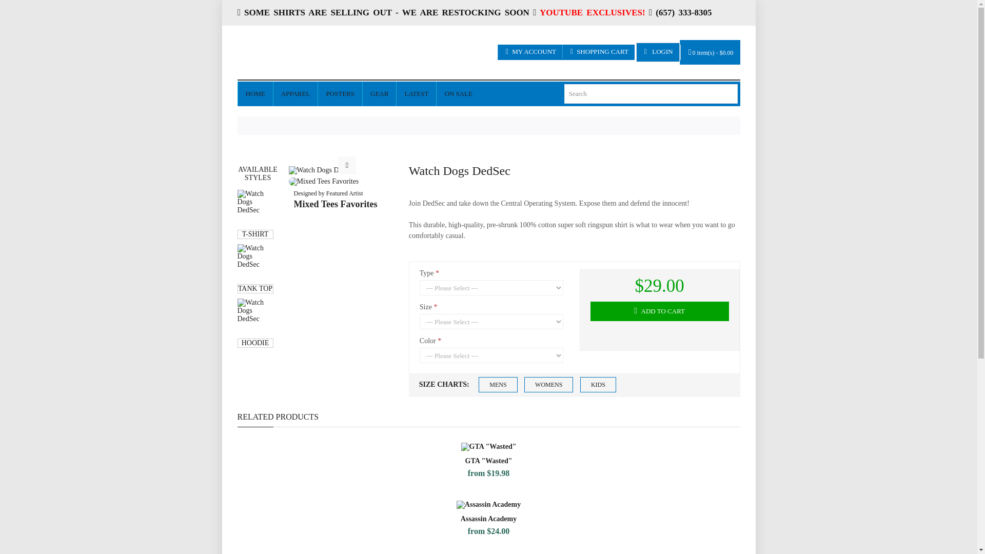  What do you see at coordinates (295, 93) in the screenshot?
I see `APPAREL` at bounding box center [295, 93].